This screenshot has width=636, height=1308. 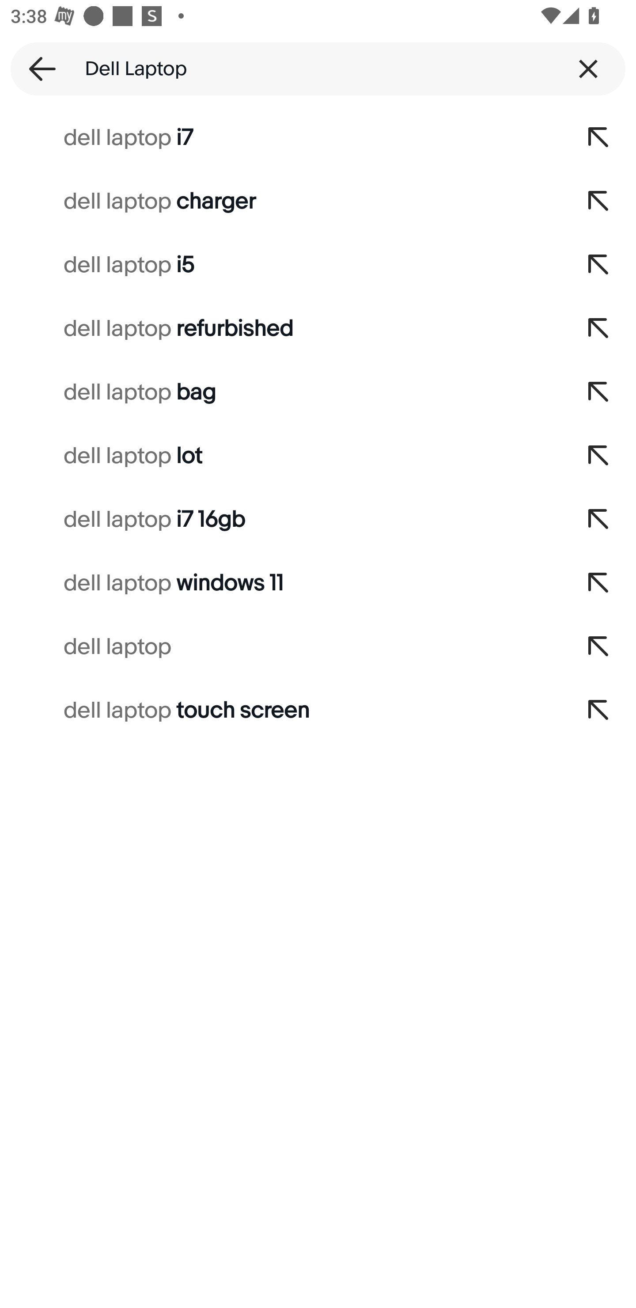 What do you see at coordinates (281, 647) in the screenshot?
I see `dell laptop` at bounding box center [281, 647].